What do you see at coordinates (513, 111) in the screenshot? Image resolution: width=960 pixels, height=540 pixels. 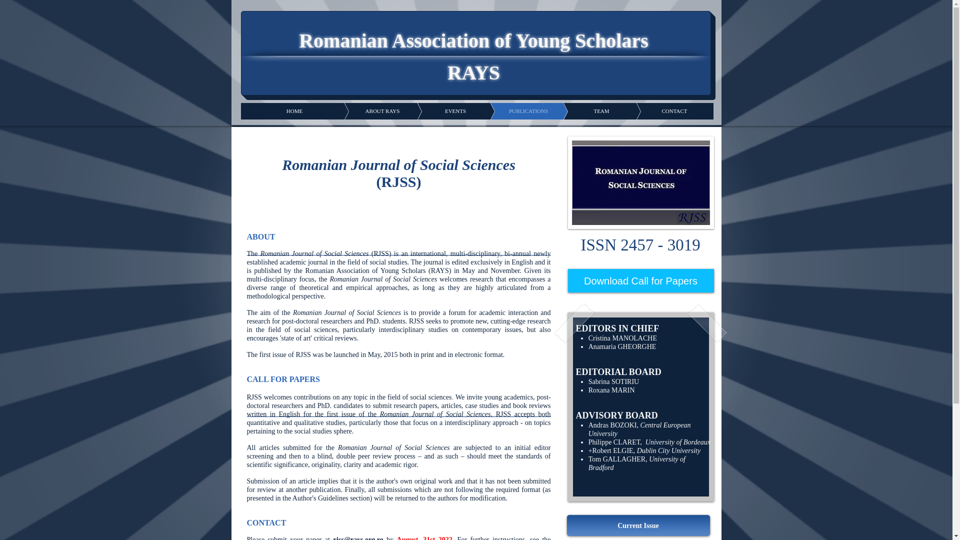 I see `PUBLICATIONS` at bounding box center [513, 111].